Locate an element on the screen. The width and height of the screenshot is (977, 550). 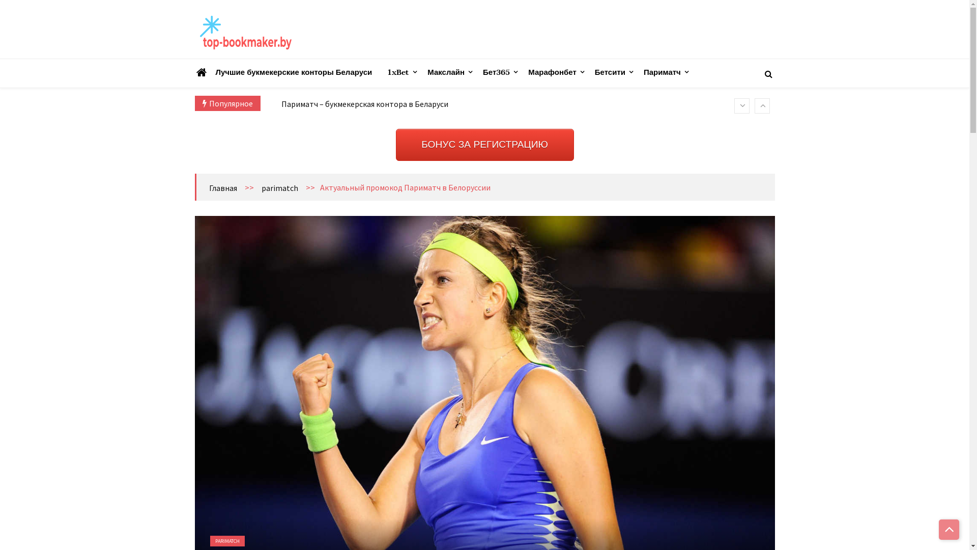
https://top-bookmaker.by/ is located at coordinates (257, 61).